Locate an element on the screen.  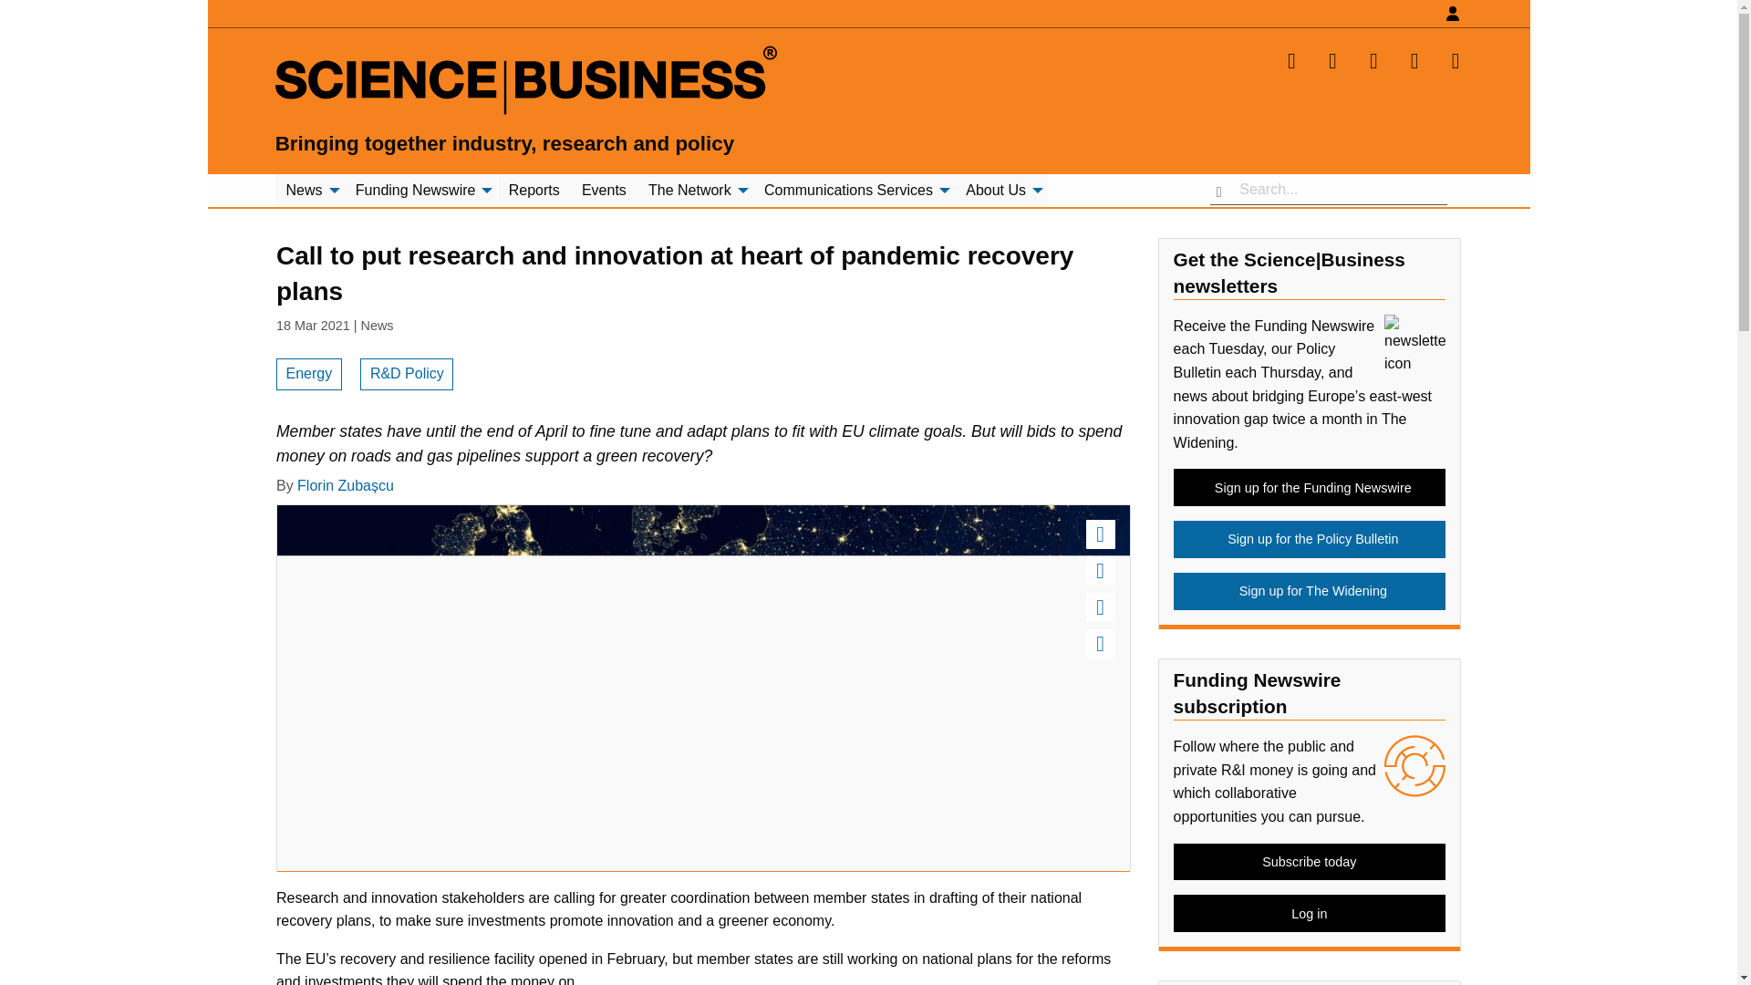
Email this article to a friend is located at coordinates (1100, 607).